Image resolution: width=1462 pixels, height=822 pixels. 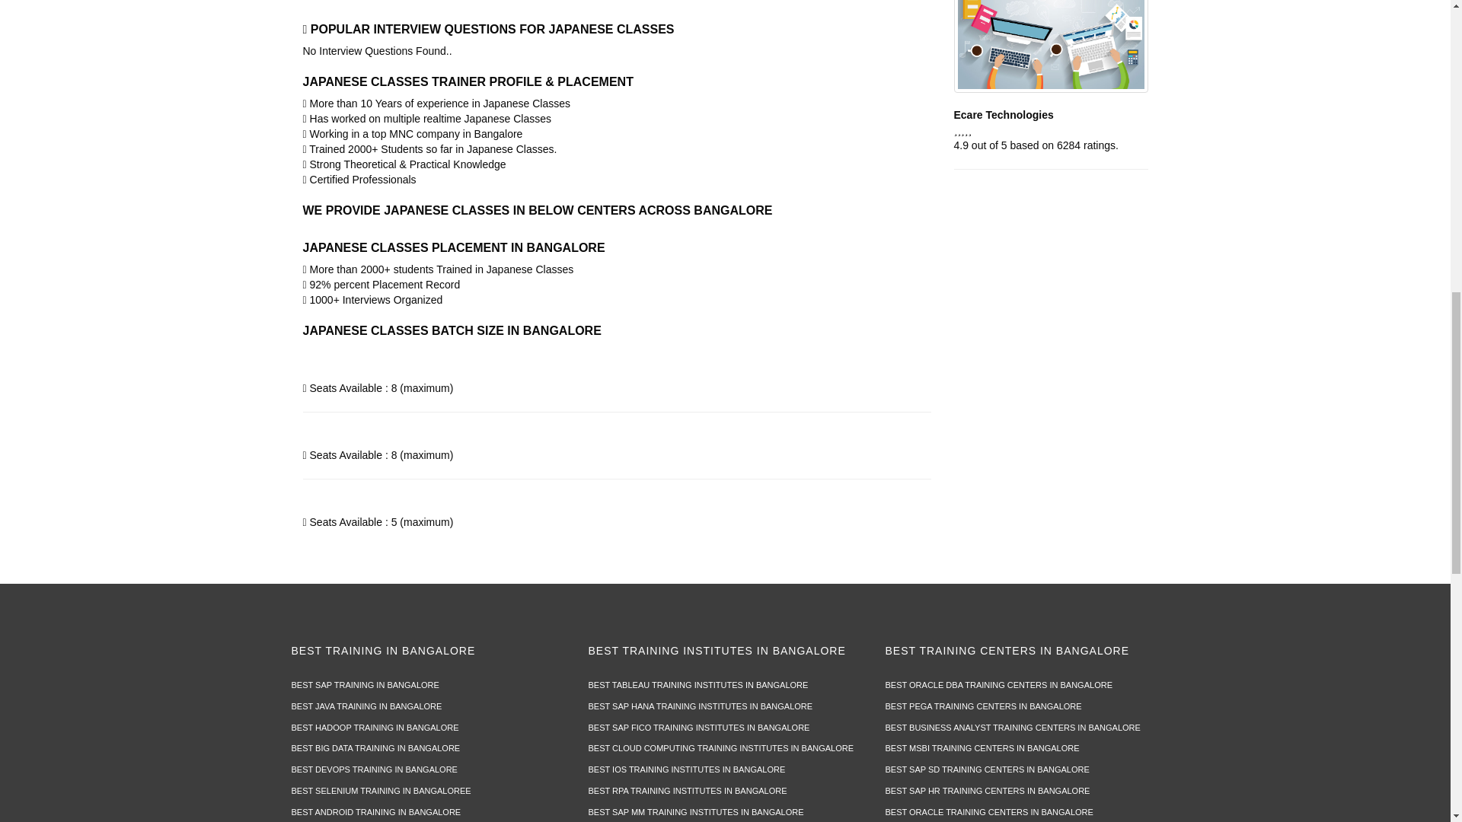 What do you see at coordinates (365, 706) in the screenshot?
I see `BEST JAVA TRAINING IN BANGALORE` at bounding box center [365, 706].